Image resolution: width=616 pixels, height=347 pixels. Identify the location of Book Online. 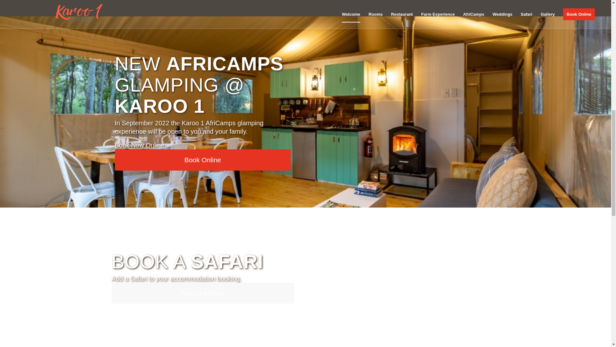
(203, 160).